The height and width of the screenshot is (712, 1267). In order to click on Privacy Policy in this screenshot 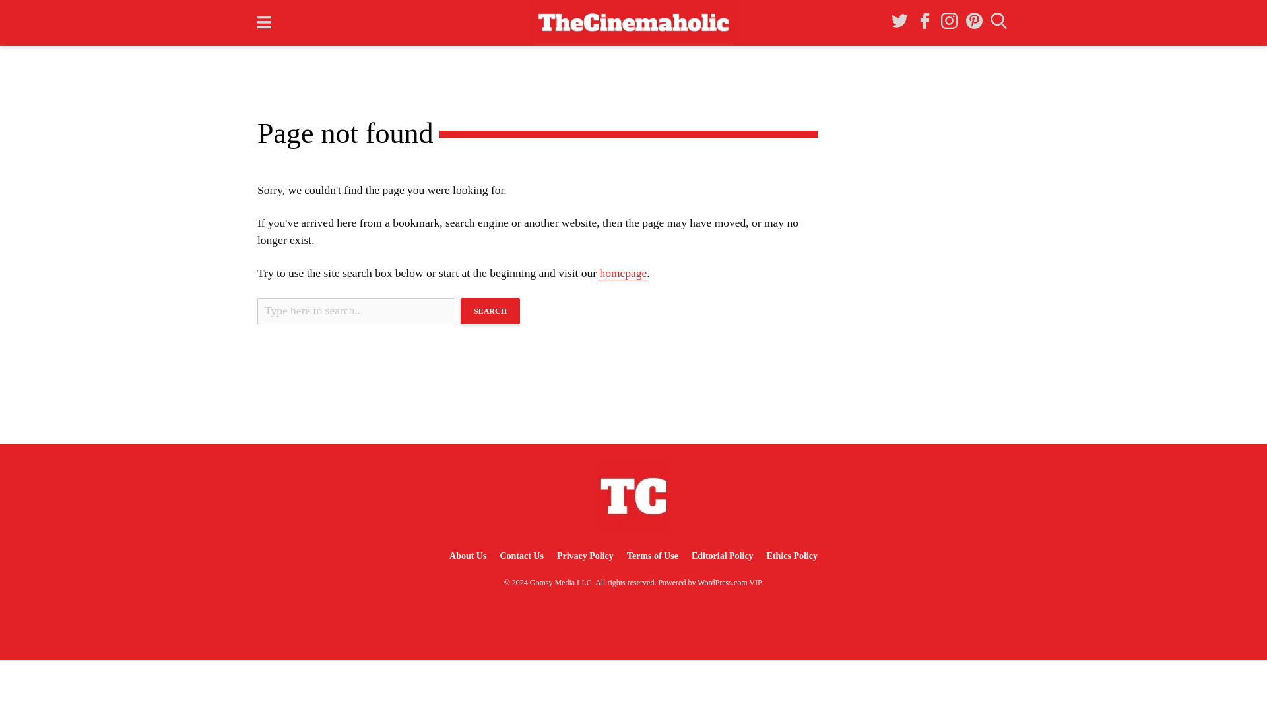, I will do `click(585, 556)`.